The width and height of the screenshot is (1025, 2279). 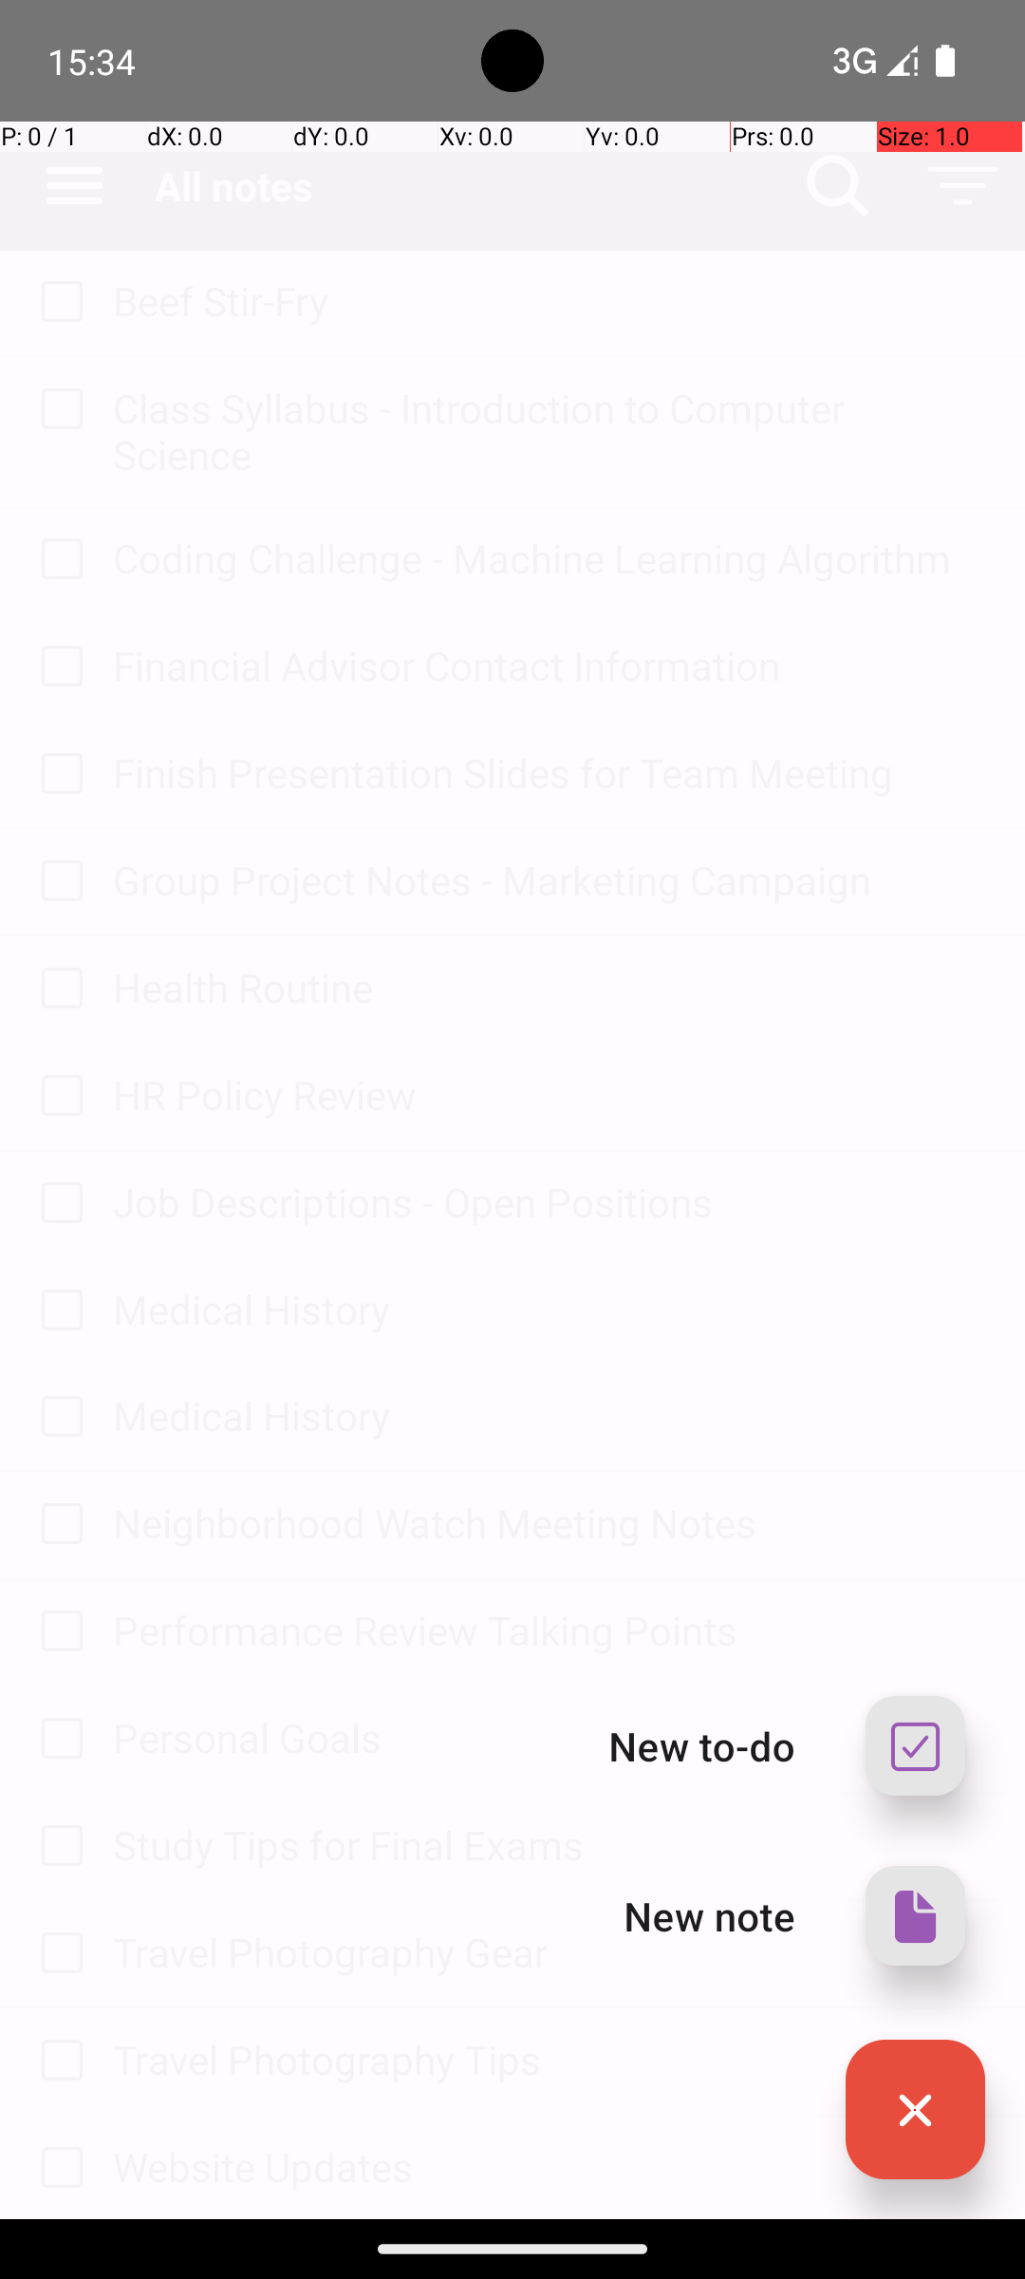 What do you see at coordinates (915, 2110) in the screenshot?
I see `` at bounding box center [915, 2110].